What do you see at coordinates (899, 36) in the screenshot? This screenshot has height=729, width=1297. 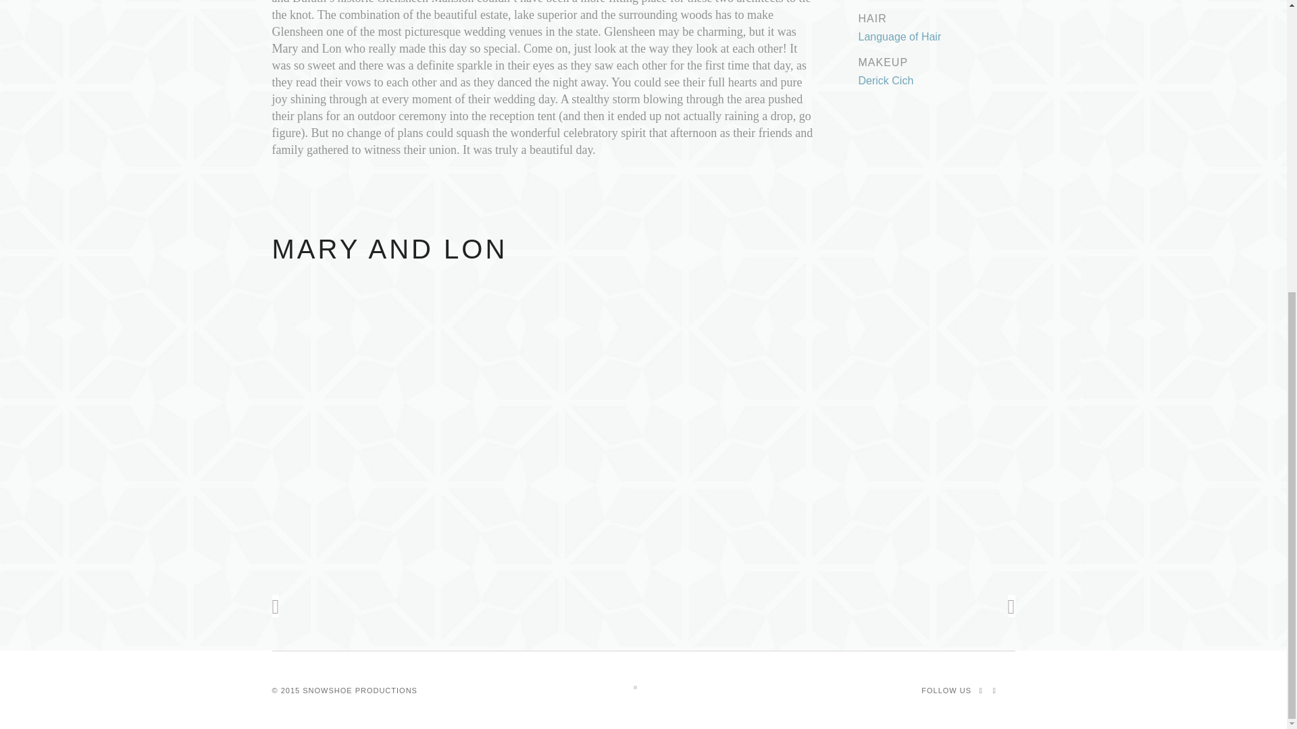 I see `Language of Hair` at bounding box center [899, 36].